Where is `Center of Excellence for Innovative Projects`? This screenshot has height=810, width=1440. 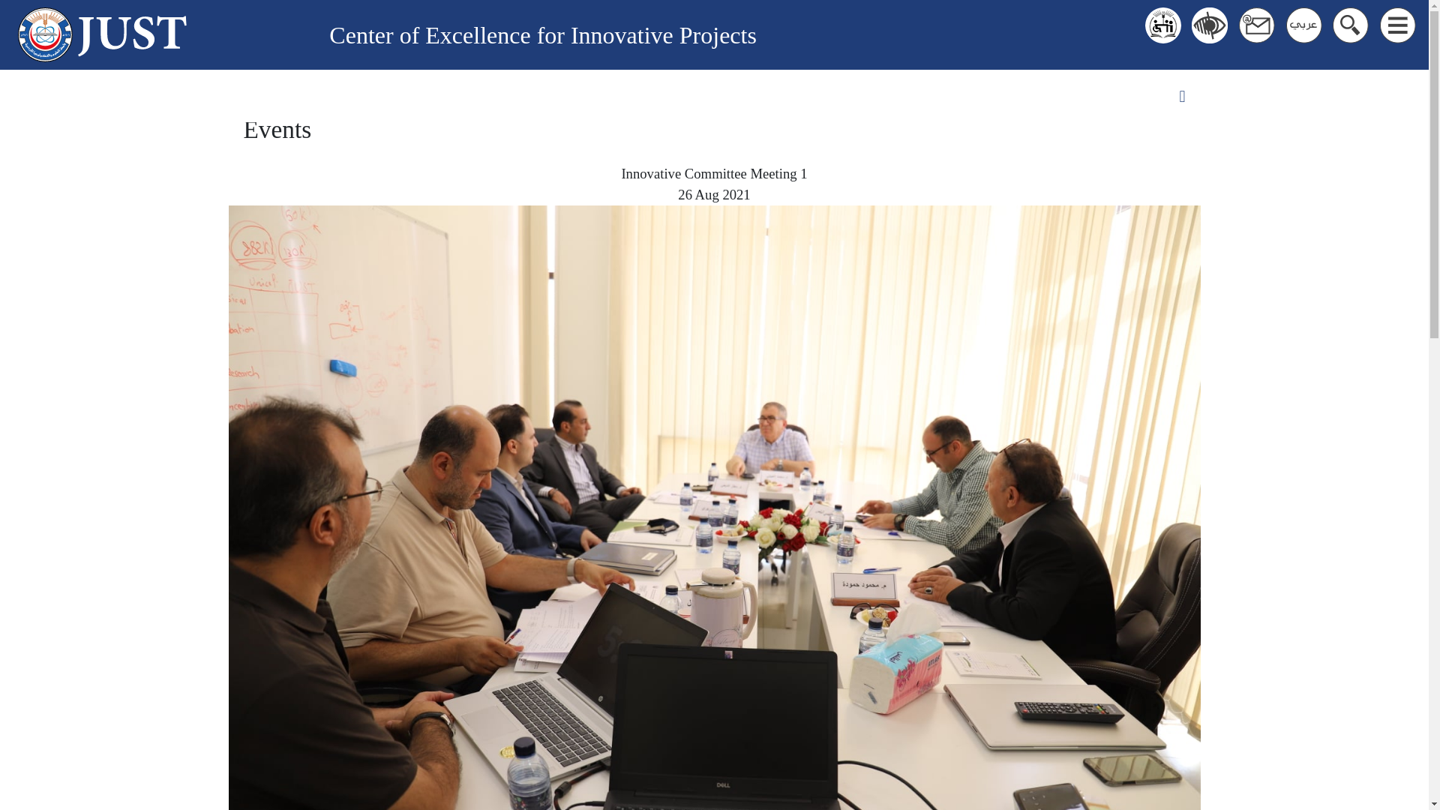
Center of Excellence for Innovative Projects is located at coordinates (543, 34).